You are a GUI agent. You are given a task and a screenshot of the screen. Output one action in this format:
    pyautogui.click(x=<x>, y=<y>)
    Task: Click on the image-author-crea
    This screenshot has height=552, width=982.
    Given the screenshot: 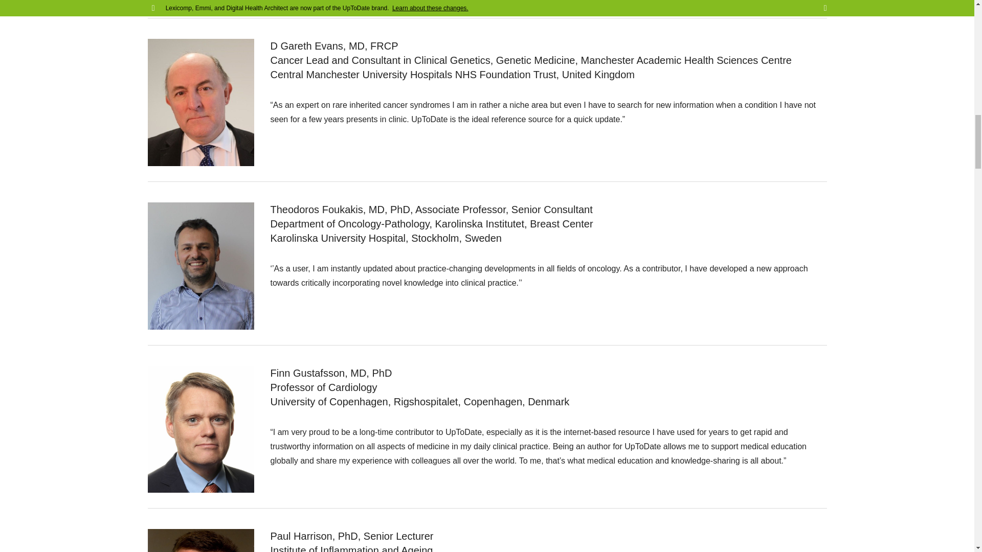 What is the action you would take?
    pyautogui.click(x=200, y=2)
    